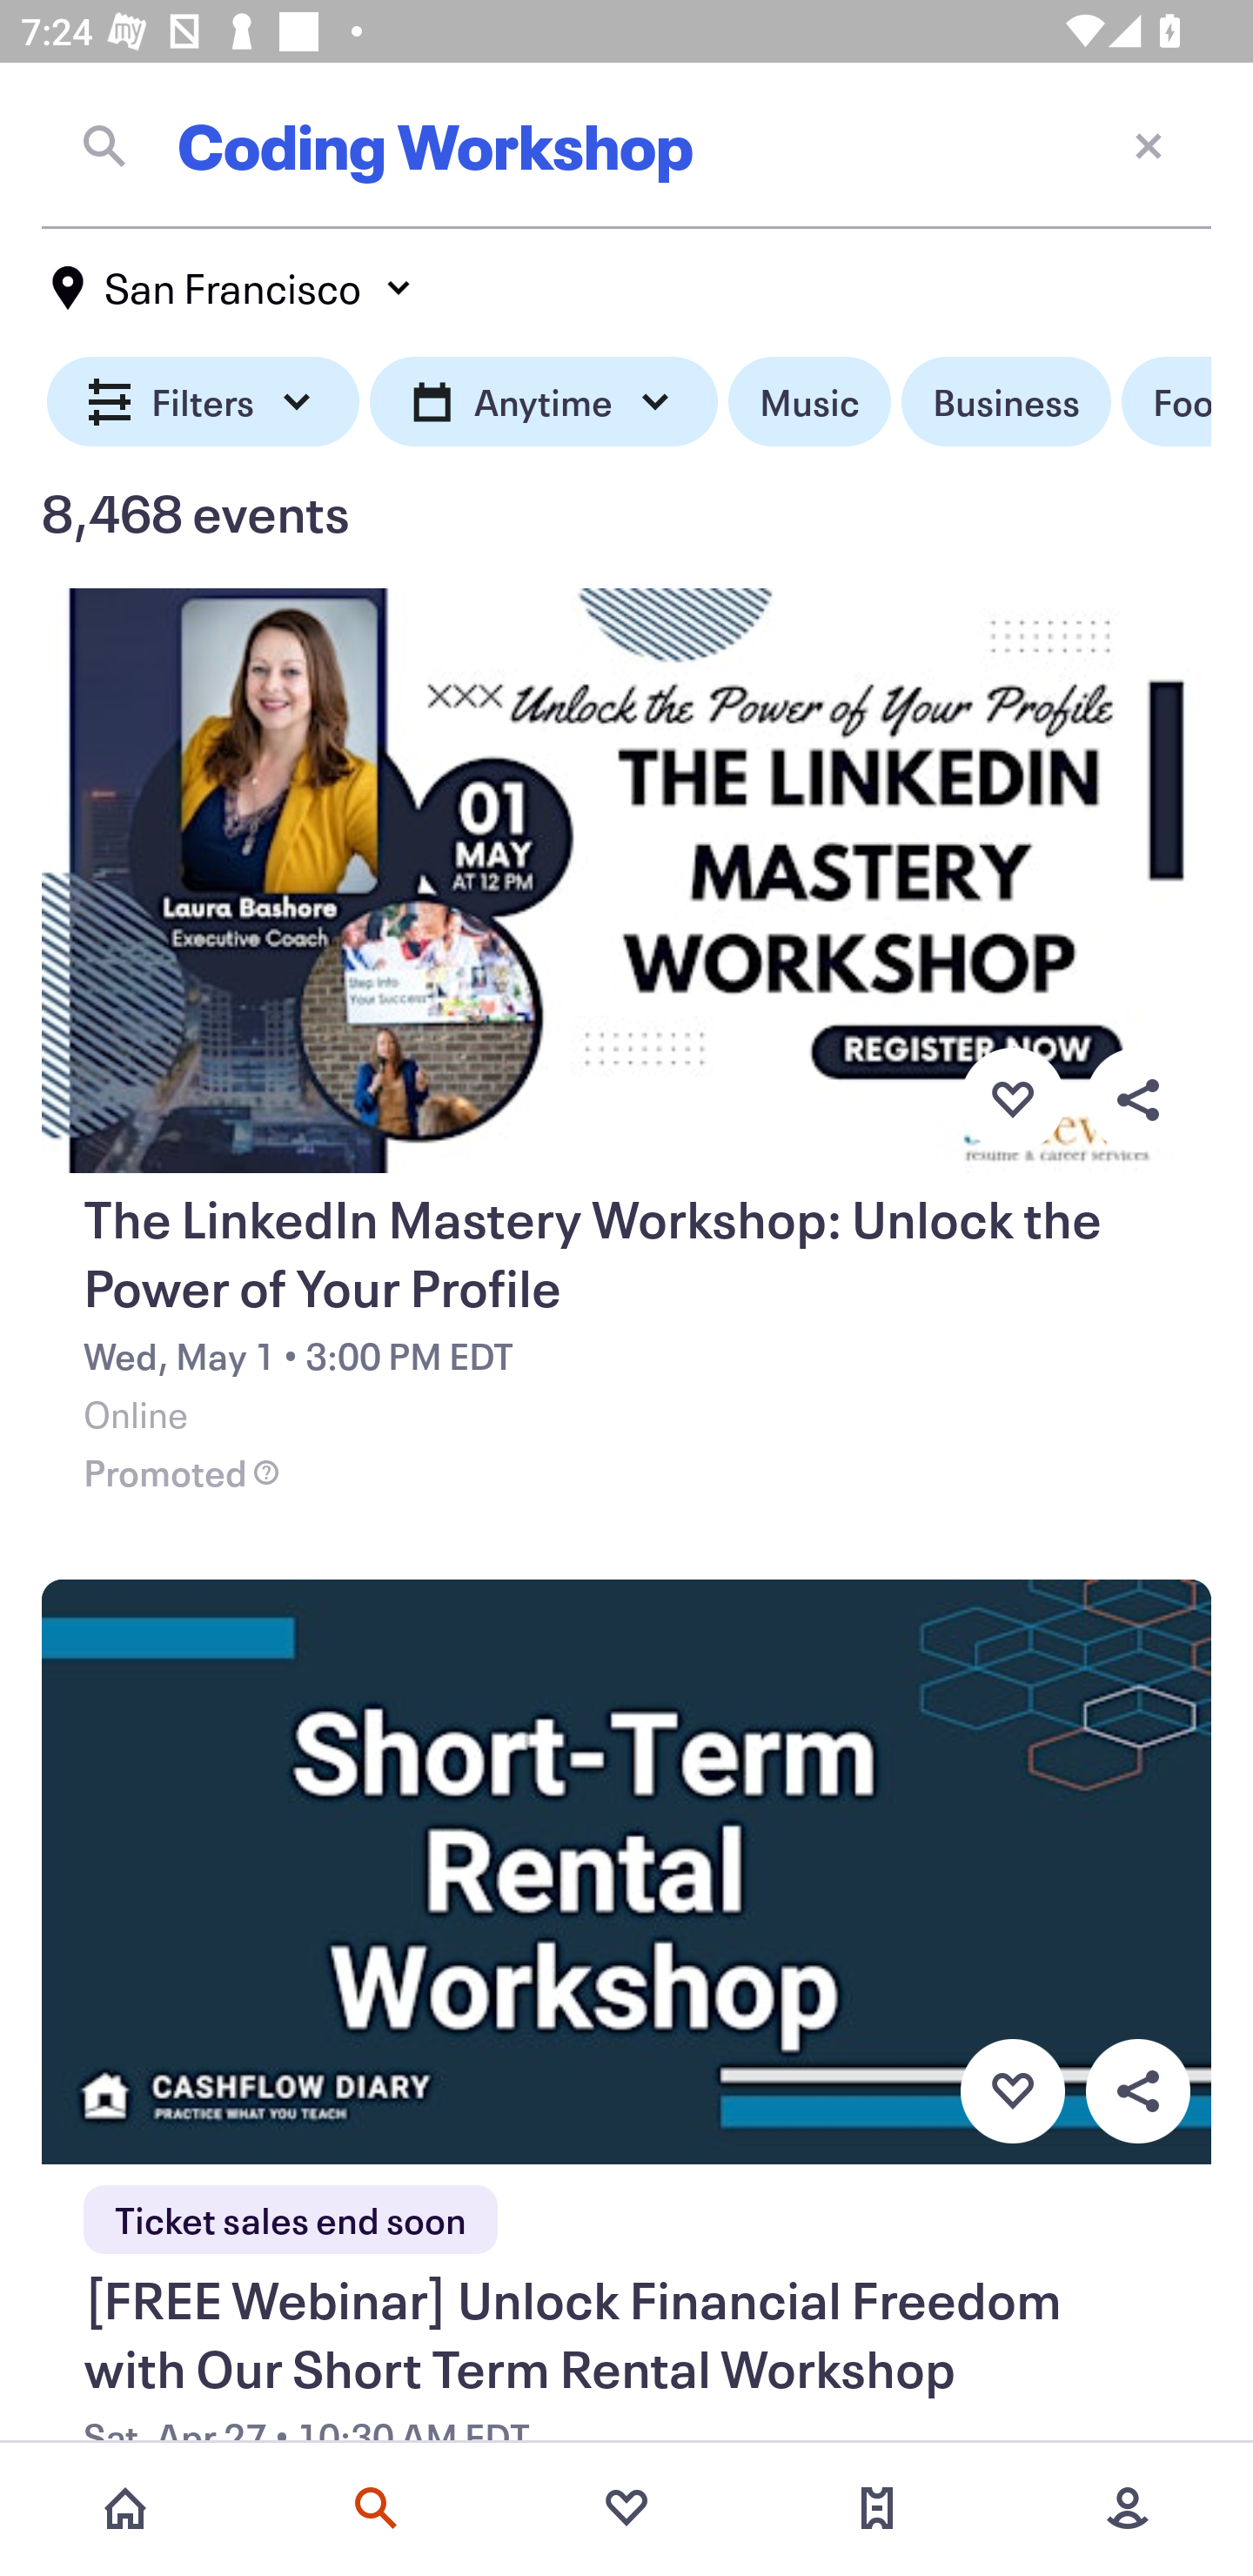 This screenshot has height=2576, width=1253. Describe the element at coordinates (626, 145) in the screenshot. I see `Coding Workshop Close current screen` at that location.